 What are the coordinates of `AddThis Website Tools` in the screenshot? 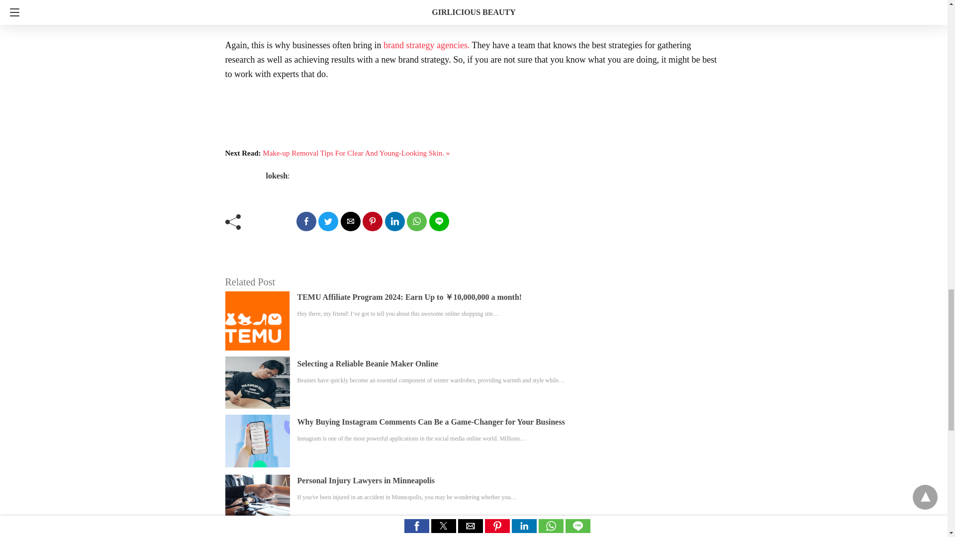 It's located at (379, 129).